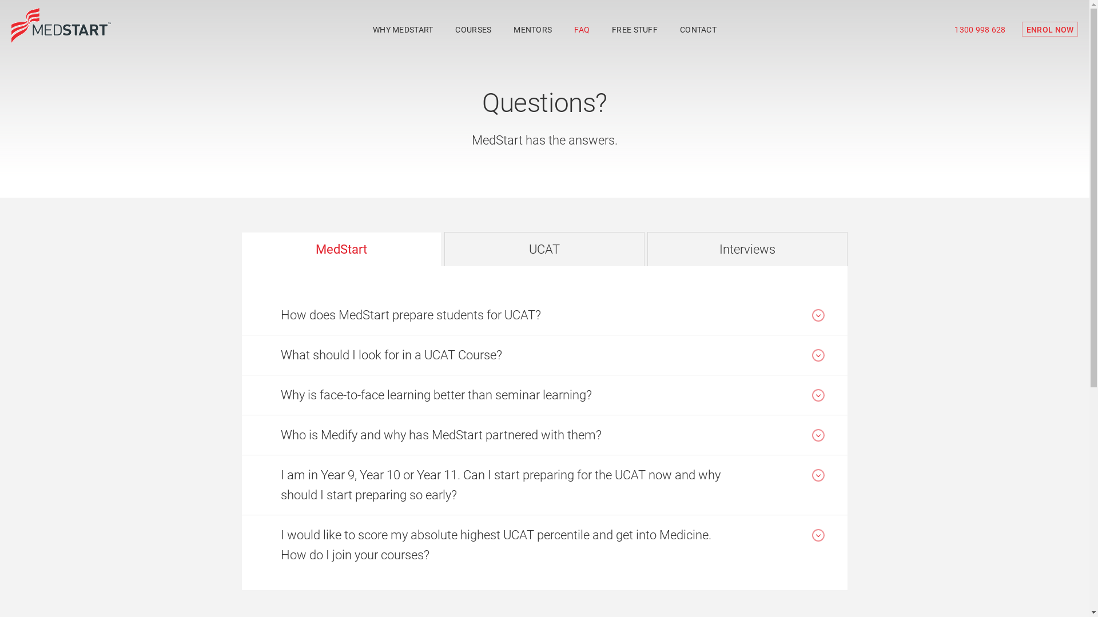 This screenshot has height=617, width=1098. I want to click on WHY MEDSTART, so click(403, 30).